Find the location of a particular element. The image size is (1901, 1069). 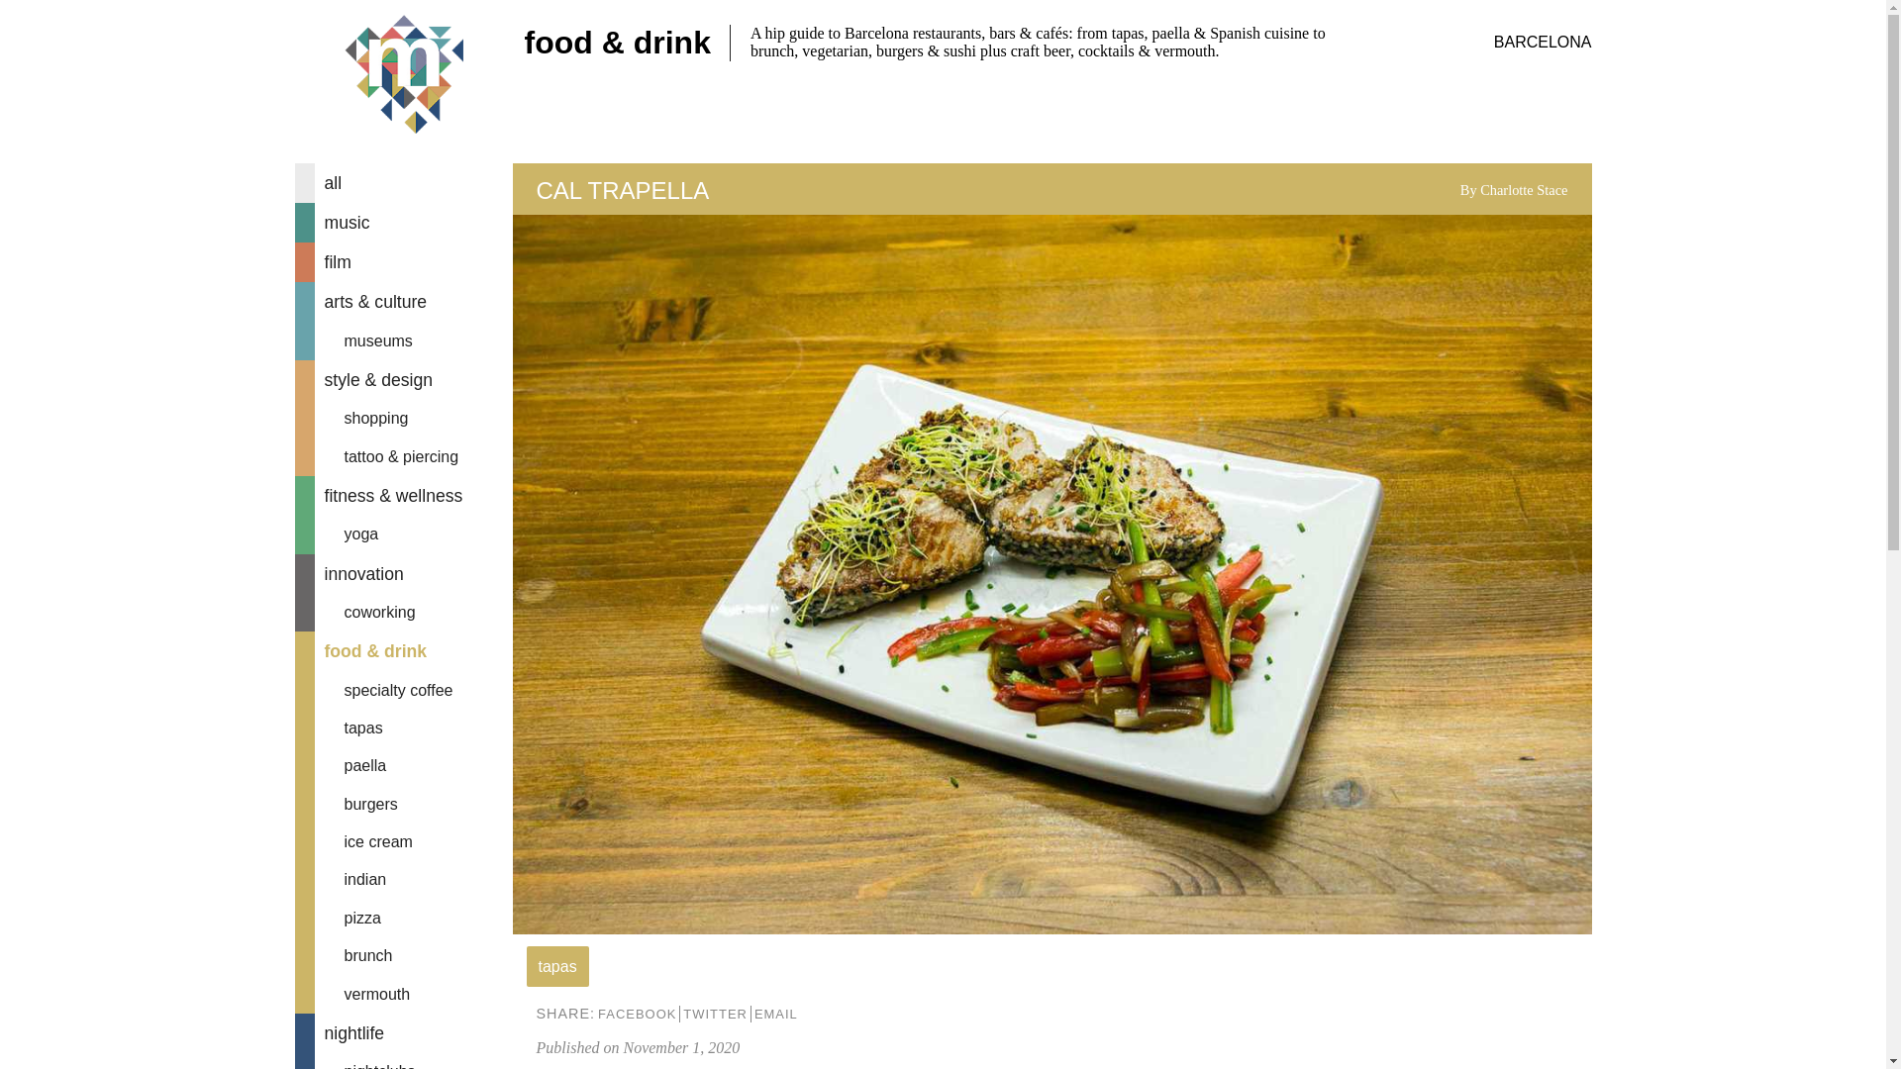

burgers is located at coordinates (404, 804).